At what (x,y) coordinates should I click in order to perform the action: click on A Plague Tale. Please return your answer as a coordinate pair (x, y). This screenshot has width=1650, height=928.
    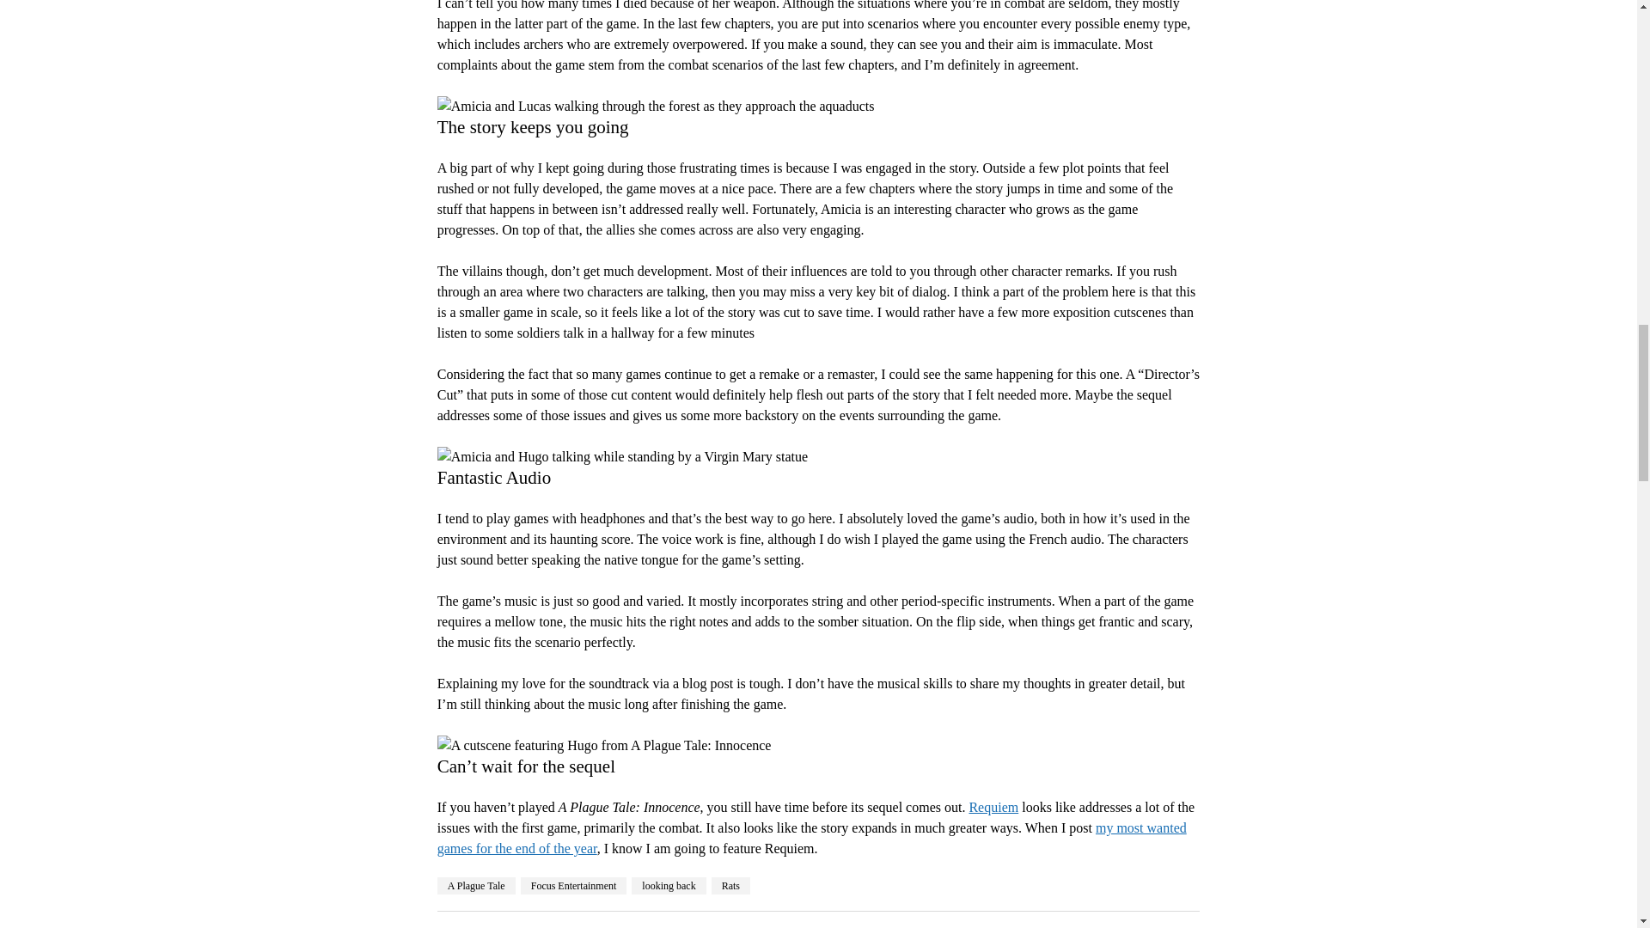
    Looking at the image, I should click on (476, 885).